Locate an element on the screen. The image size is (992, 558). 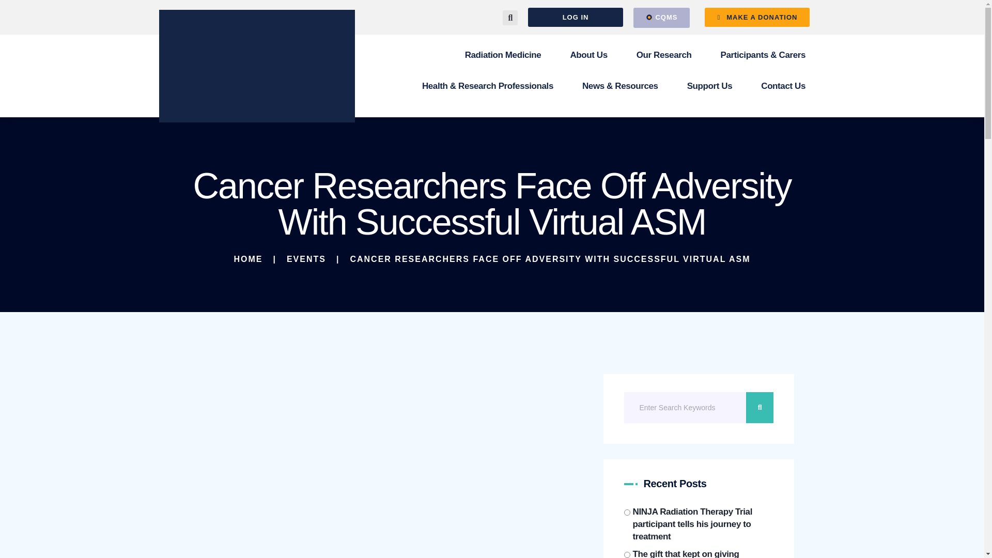
CQMS is located at coordinates (661, 18).